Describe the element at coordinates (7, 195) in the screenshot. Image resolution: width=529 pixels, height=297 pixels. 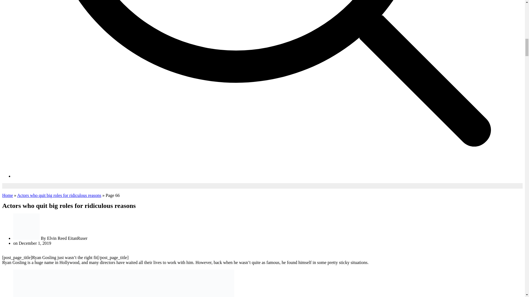
I see `Home` at that location.